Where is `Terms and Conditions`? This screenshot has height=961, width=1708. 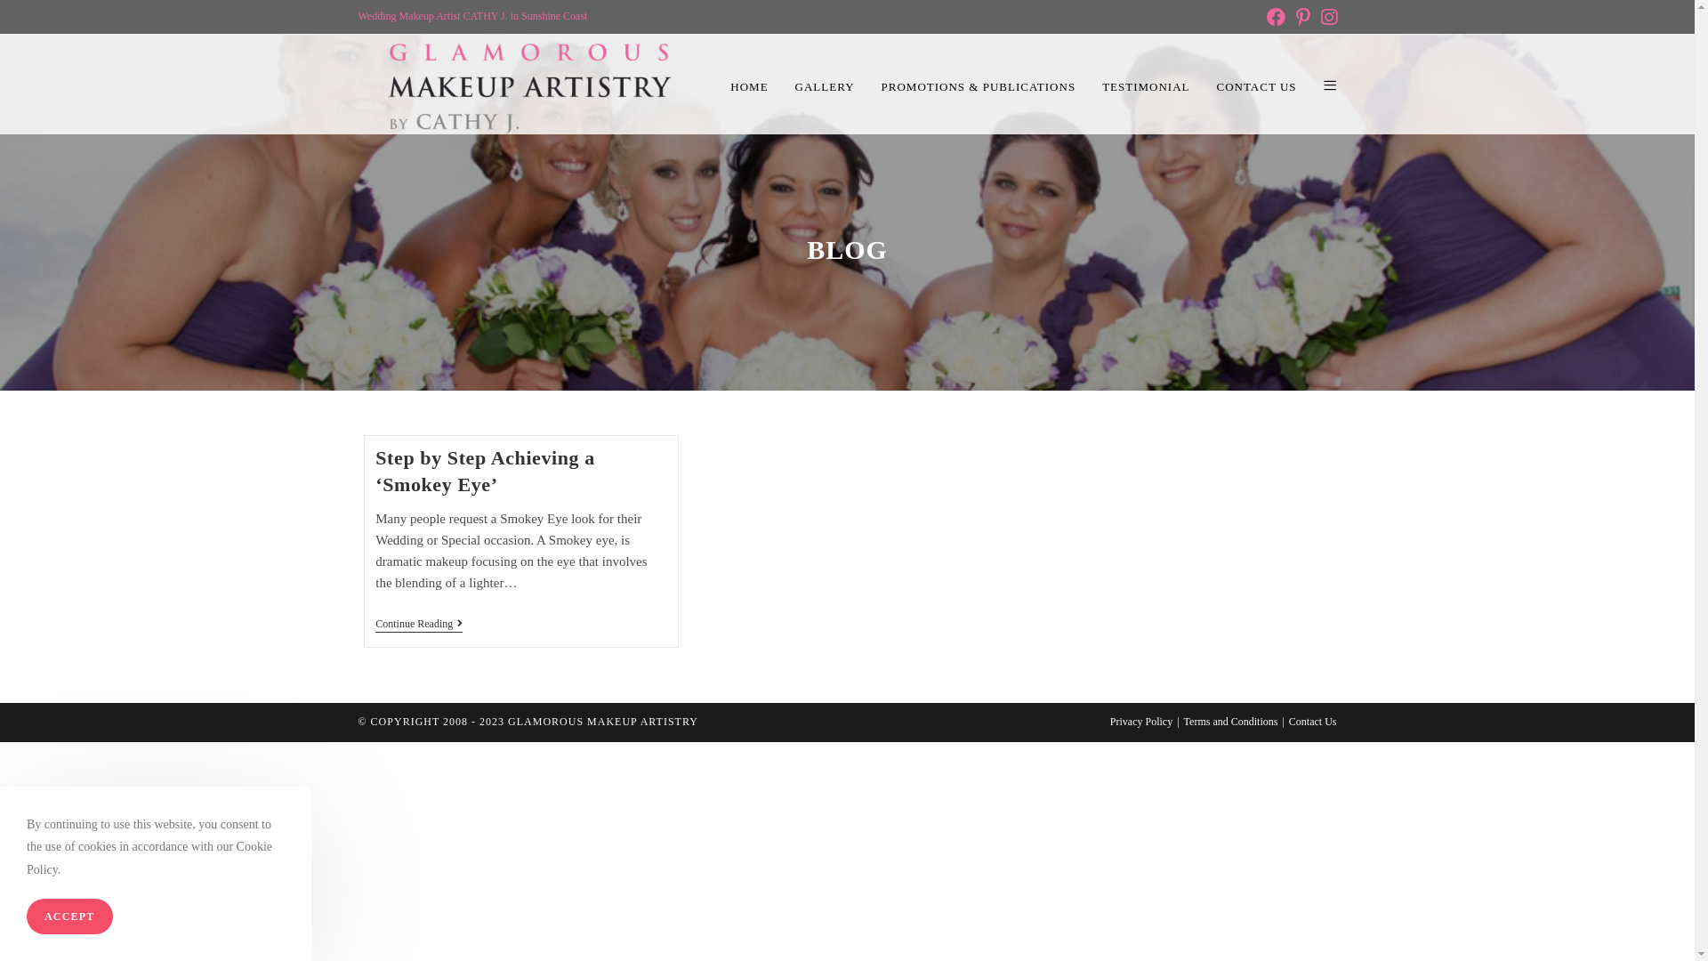 Terms and Conditions is located at coordinates (1231, 722).